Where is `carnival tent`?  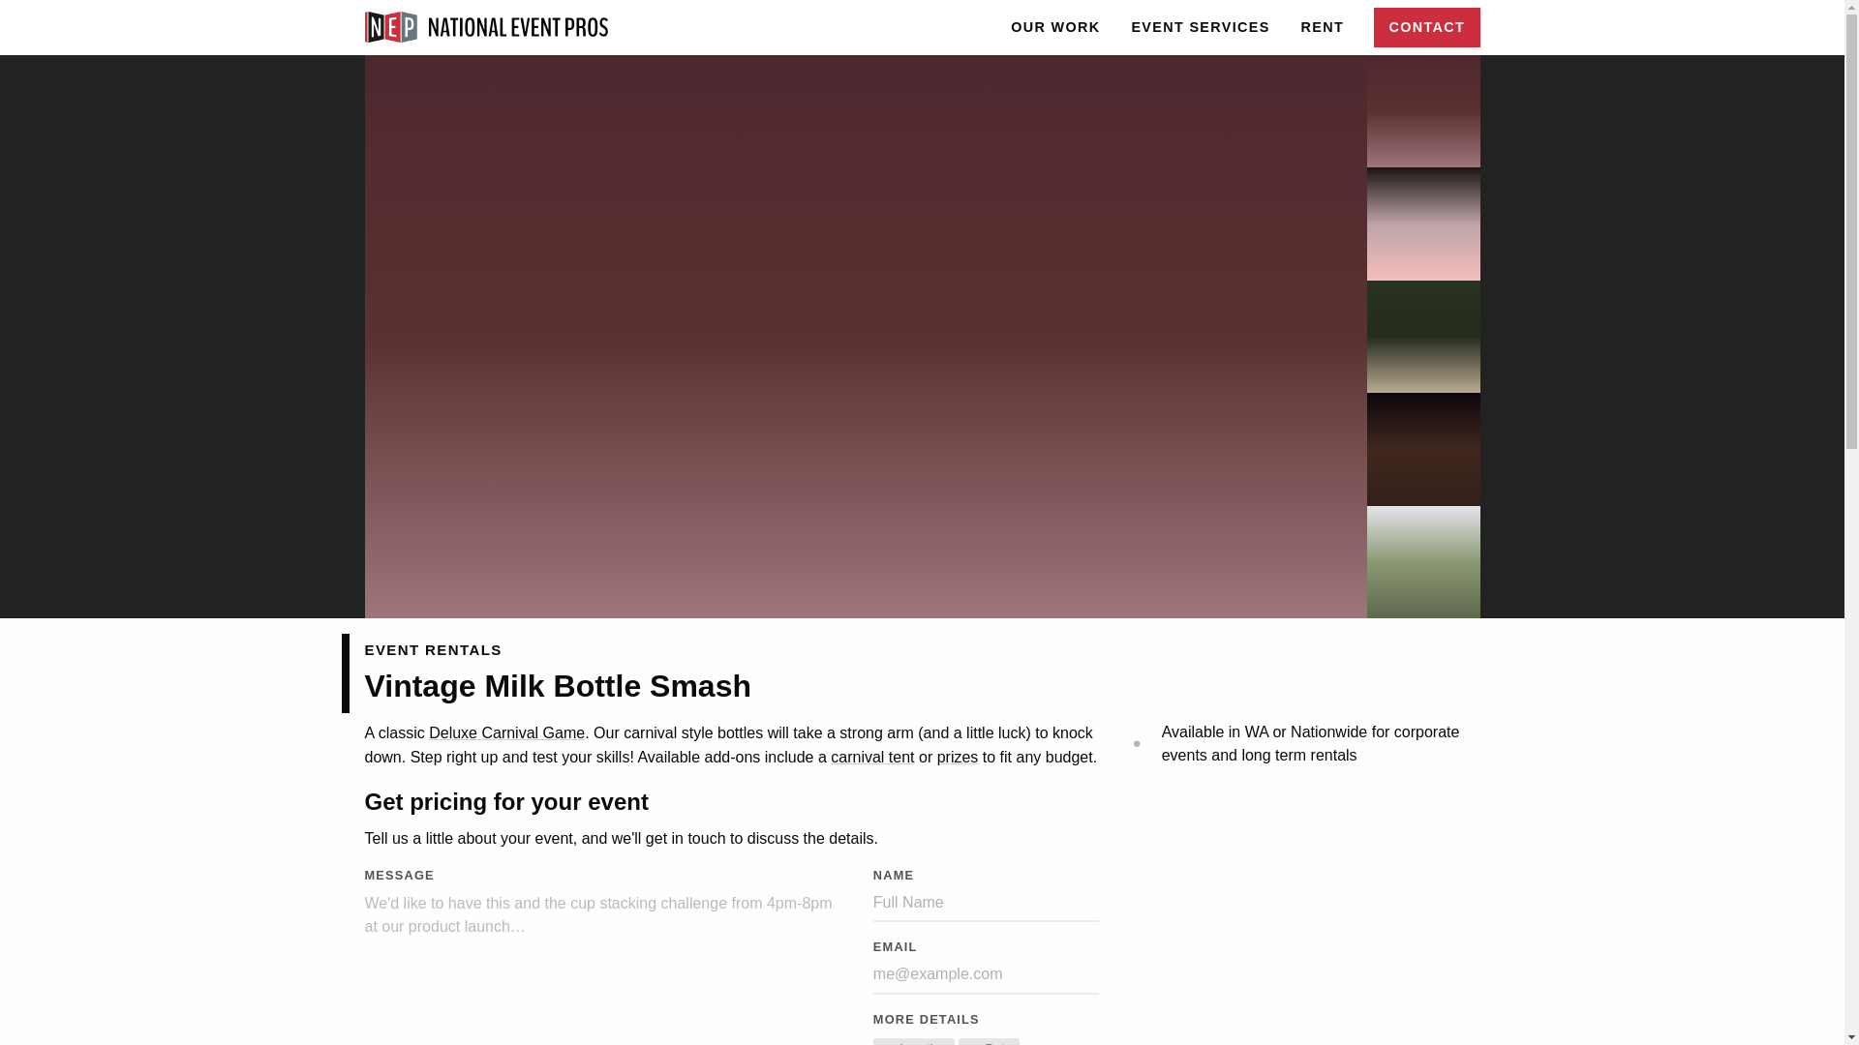 carnival tent is located at coordinates (1054, 27).